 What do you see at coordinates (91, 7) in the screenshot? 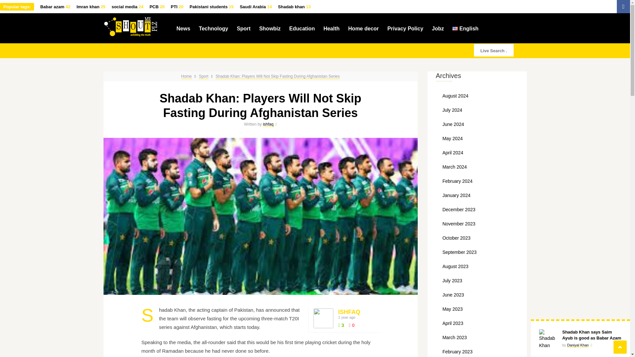
I see `Imran khan 25` at bounding box center [91, 7].